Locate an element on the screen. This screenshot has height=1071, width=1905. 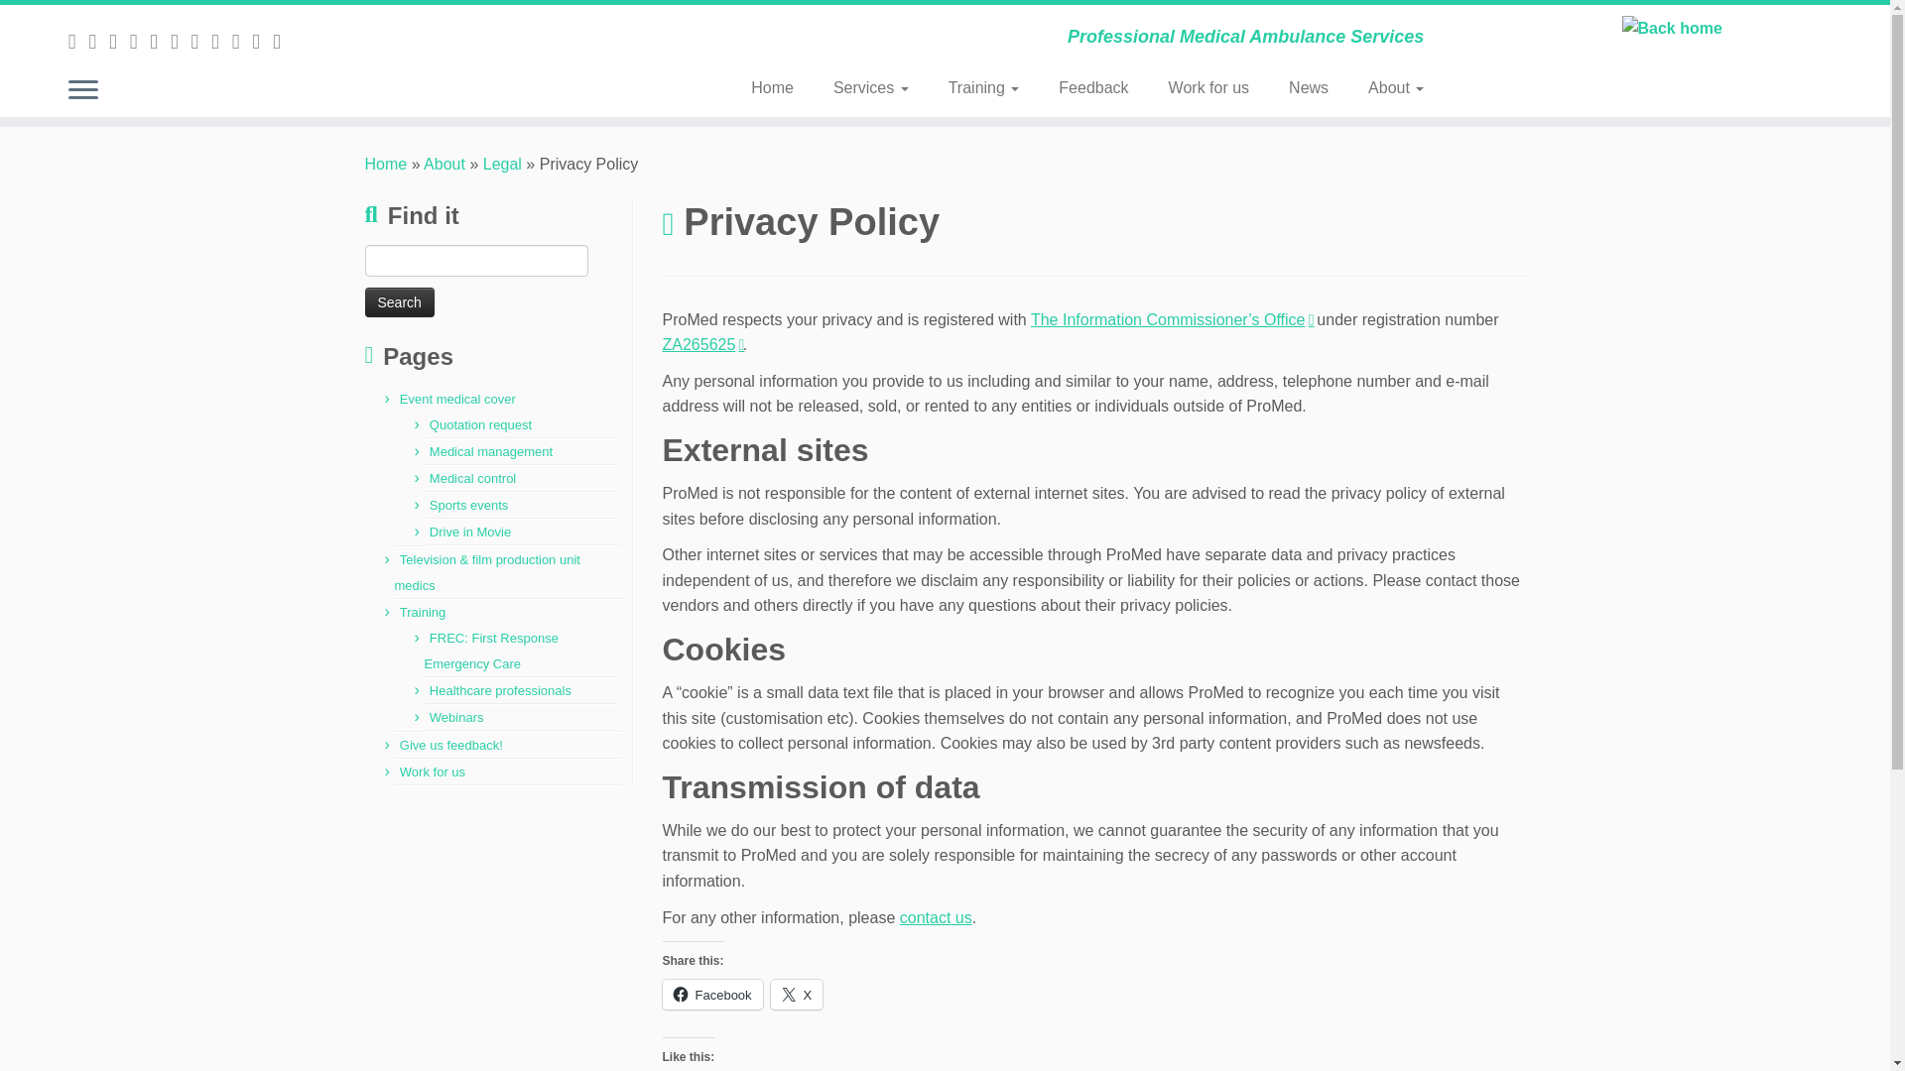
Follow me on Twitter is located at coordinates (181, 41).